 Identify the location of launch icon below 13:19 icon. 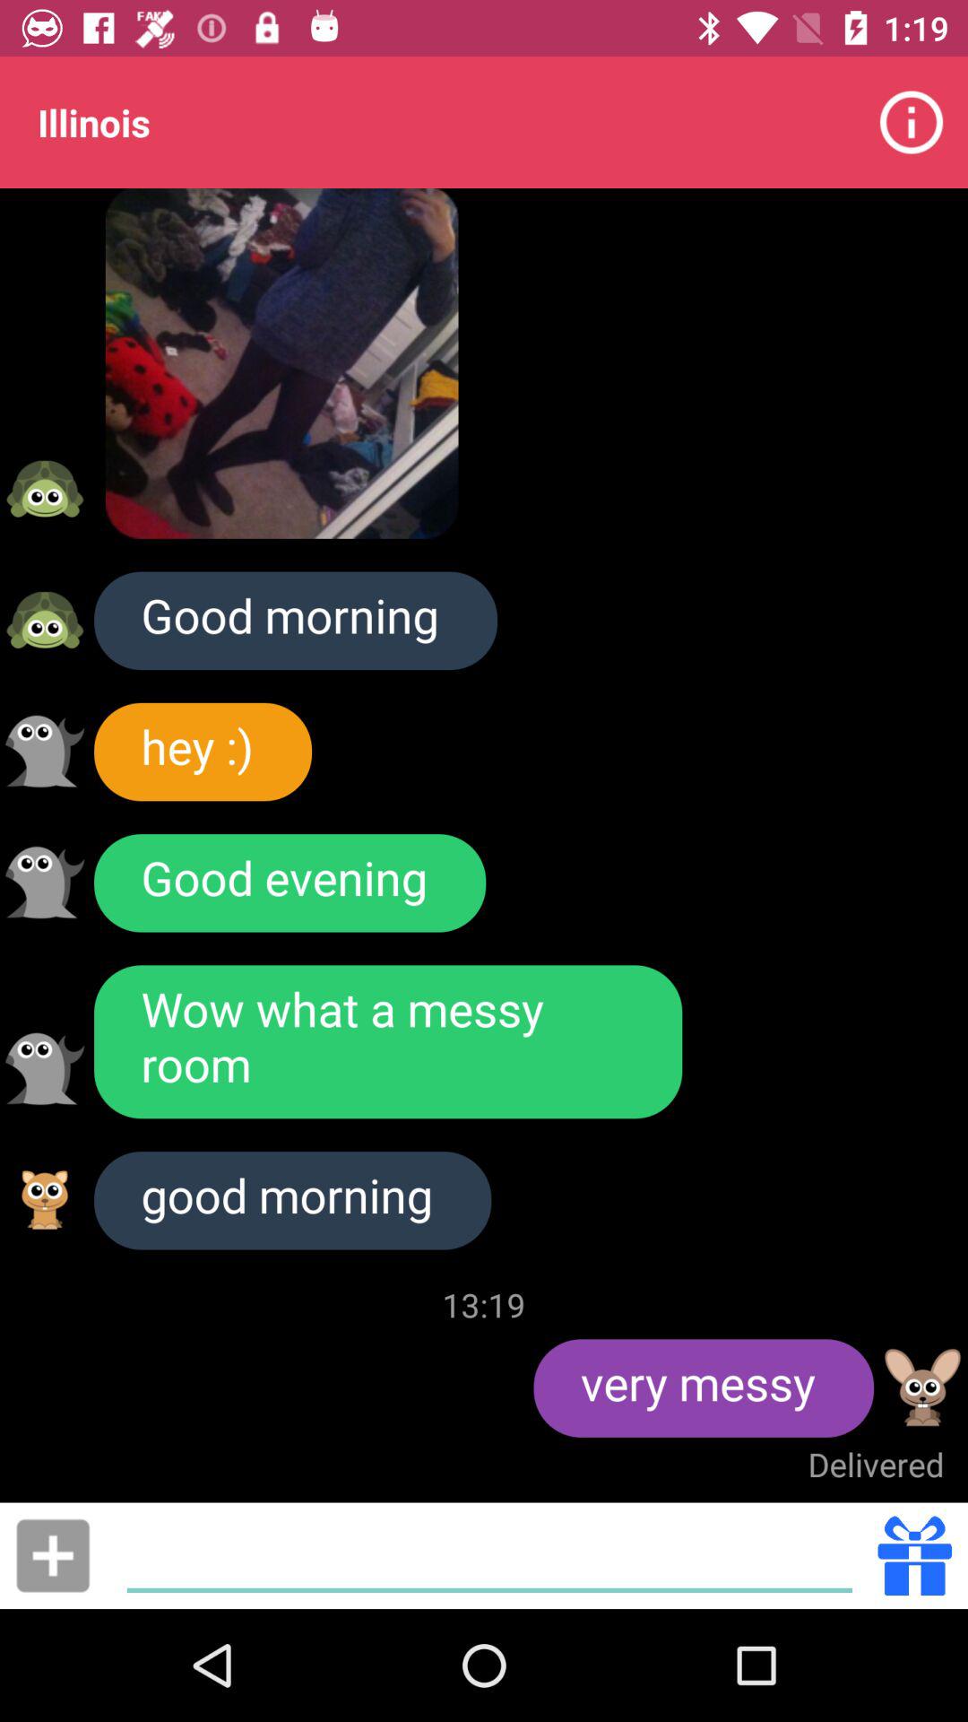
(704, 1388).